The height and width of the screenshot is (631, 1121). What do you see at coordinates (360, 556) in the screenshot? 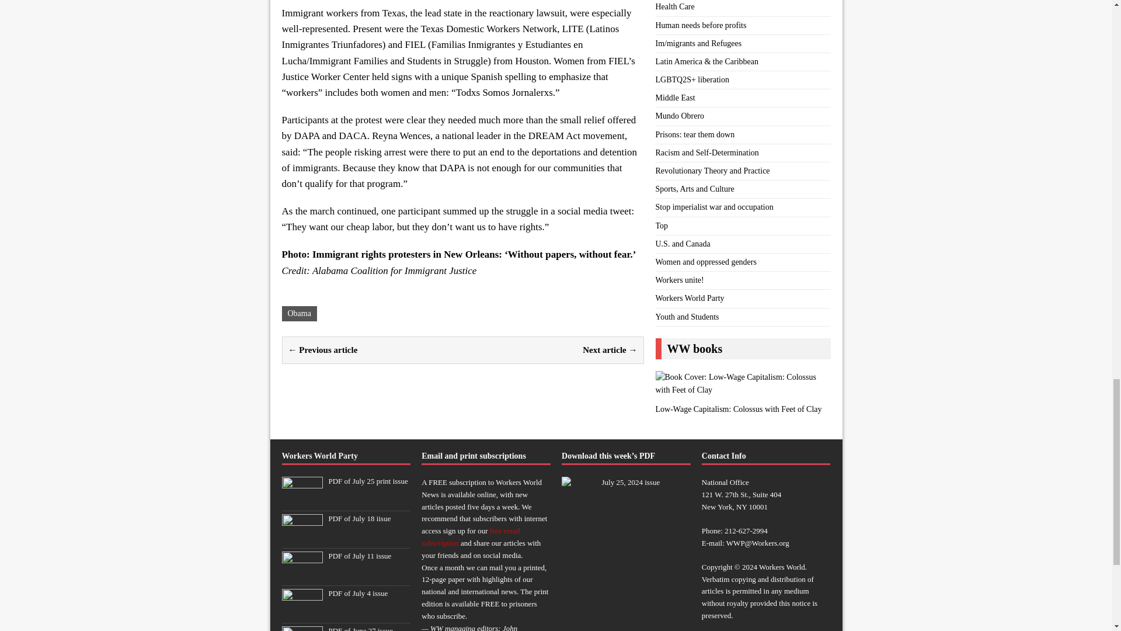
I see `PDF of July 11 issue` at bounding box center [360, 556].